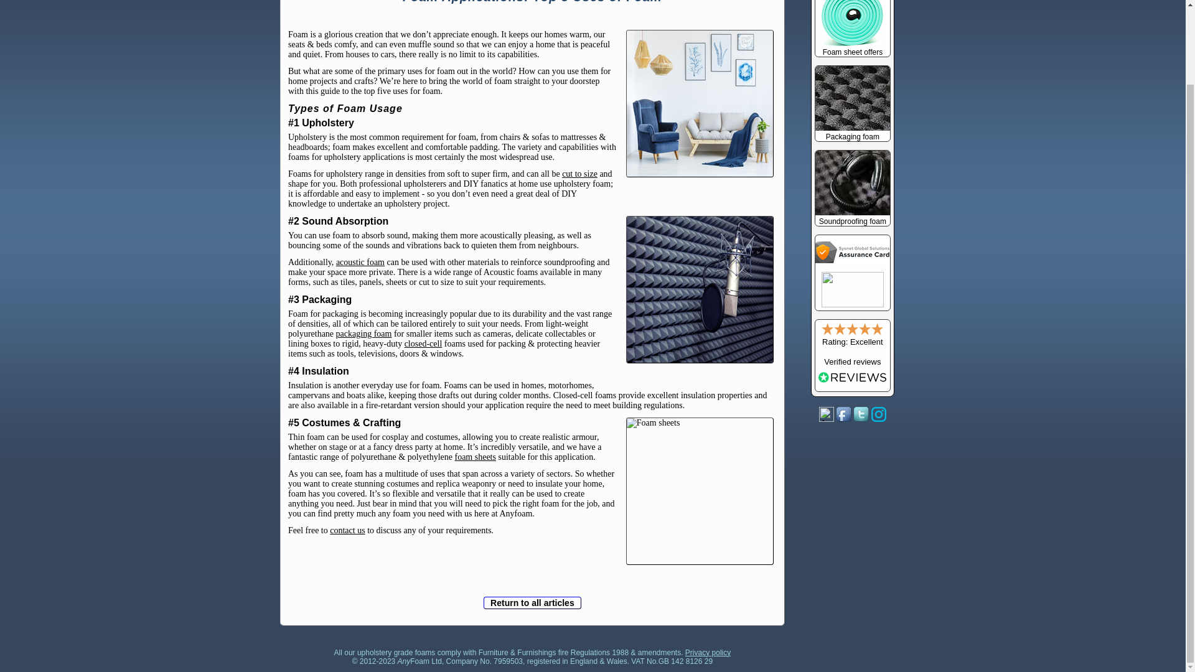 Image resolution: width=1195 pixels, height=672 pixels. What do you see at coordinates (861, 414) in the screenshot?
I see `Anyfoam on Twitter` at bounding box center [861, 414].